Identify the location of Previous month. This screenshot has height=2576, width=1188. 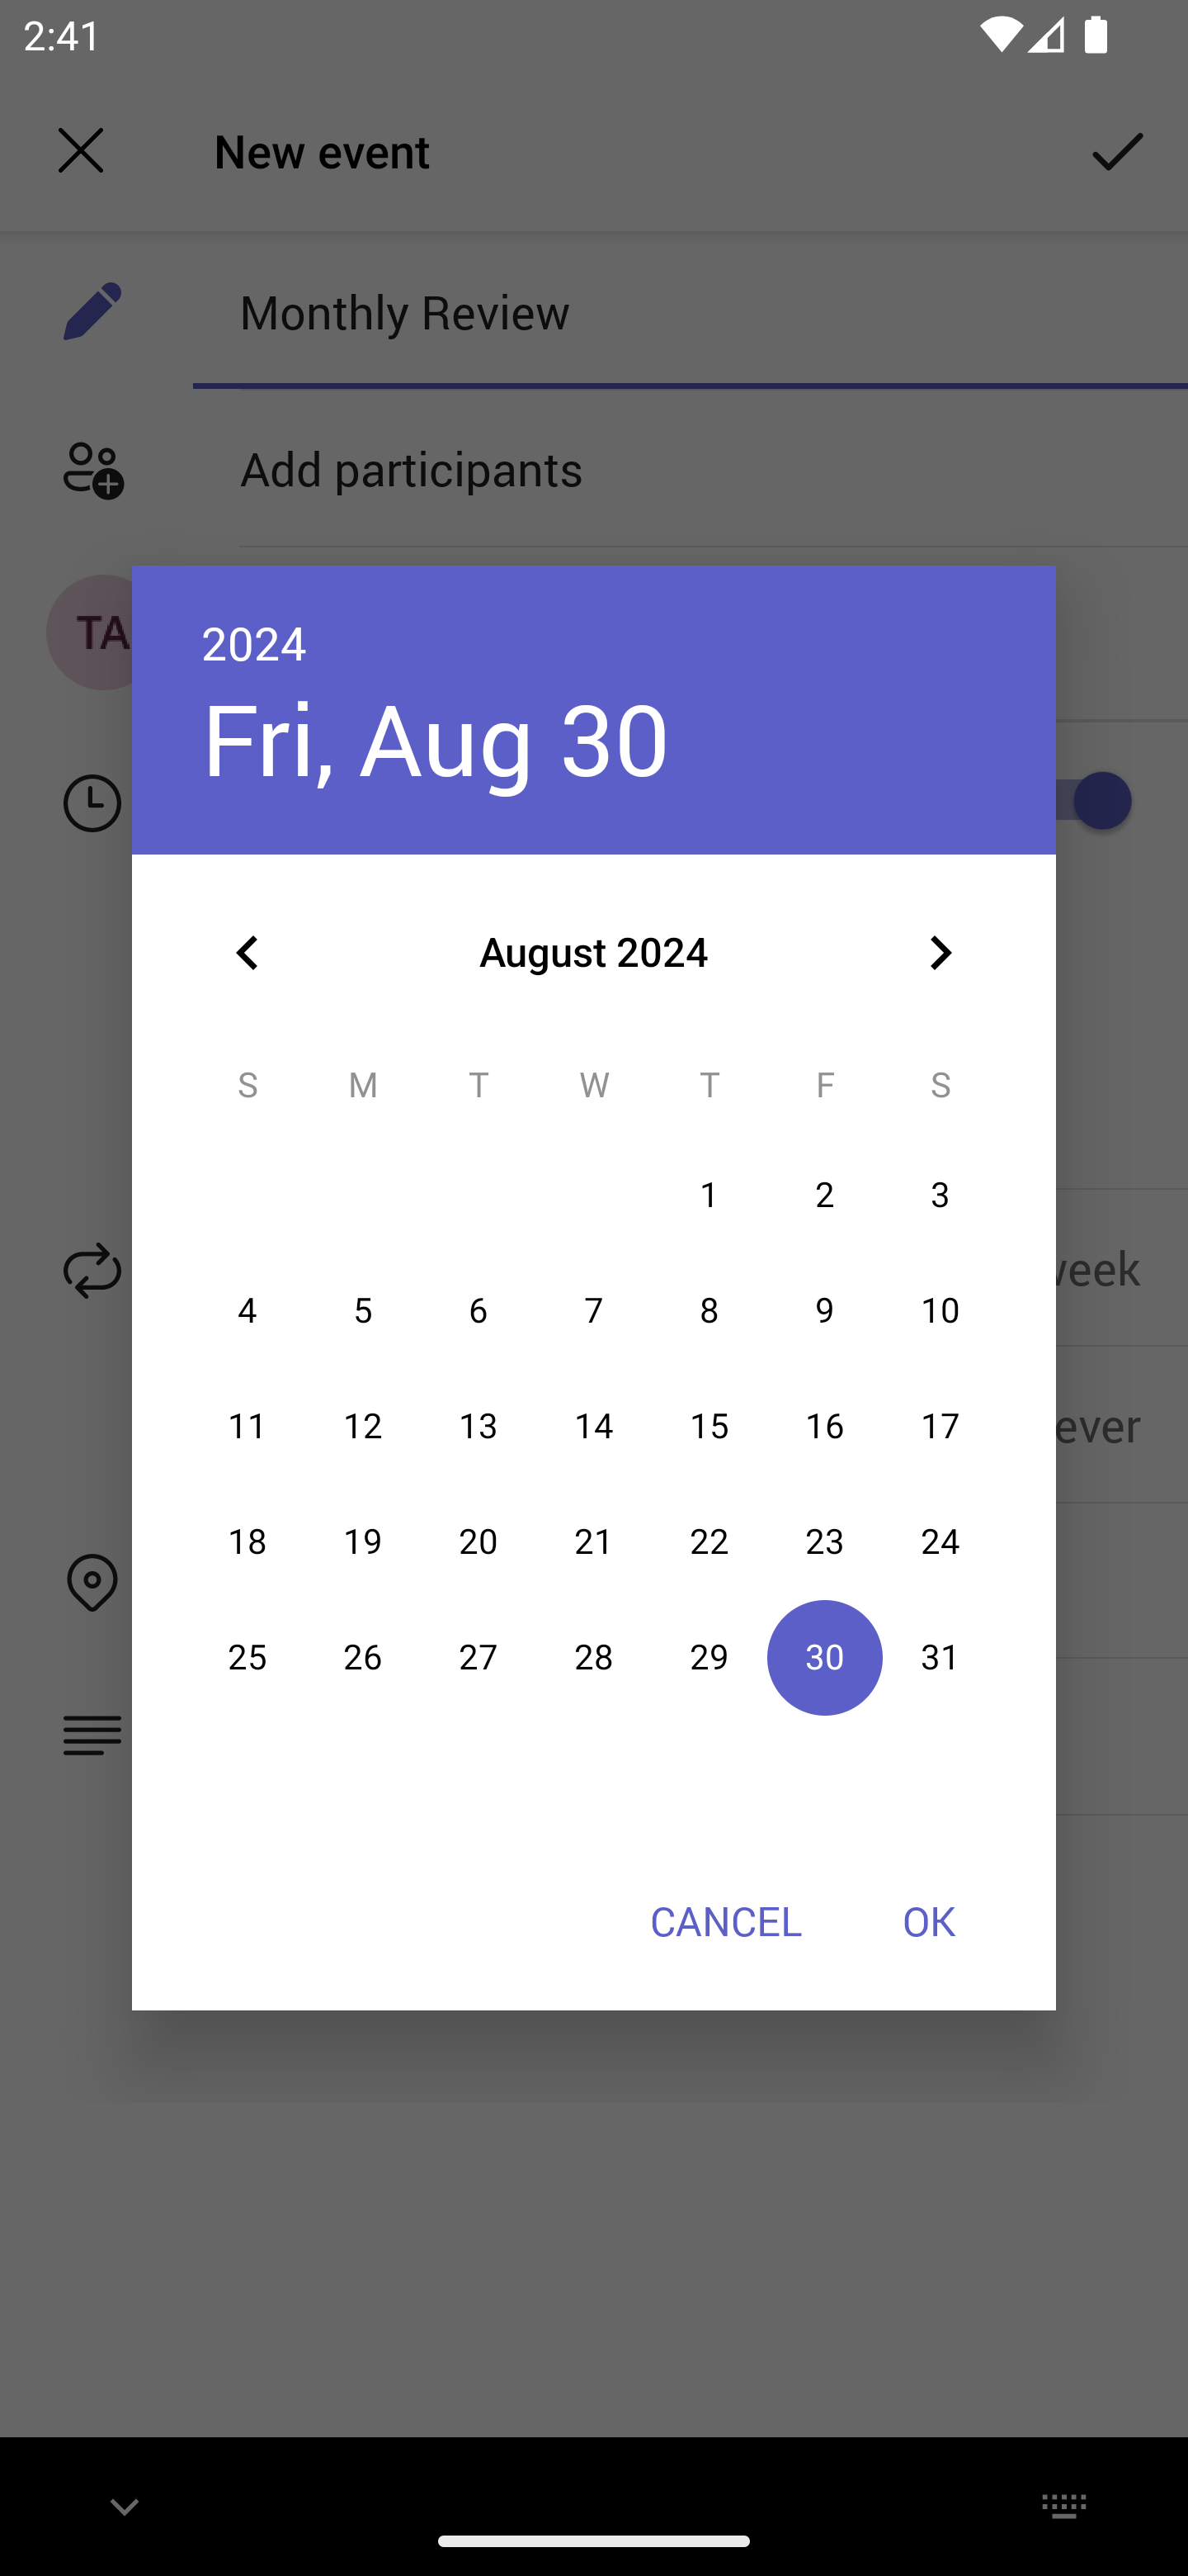
(247, 953).